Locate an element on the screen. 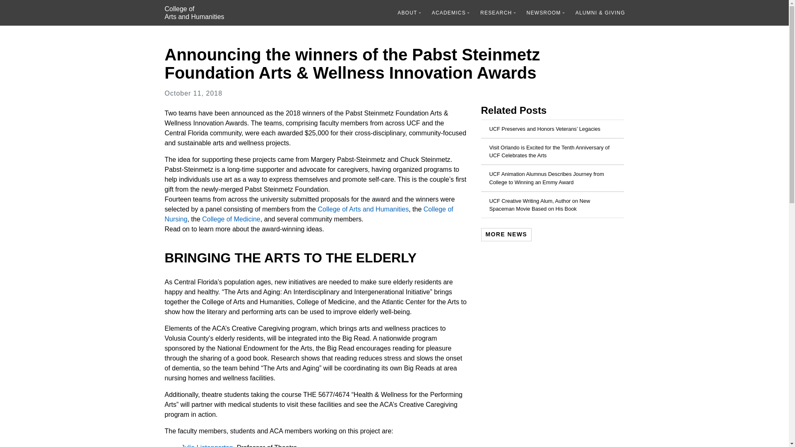 The image size is (795, 447).  College of Arts and Humanities is located at coordinates (546, 12).